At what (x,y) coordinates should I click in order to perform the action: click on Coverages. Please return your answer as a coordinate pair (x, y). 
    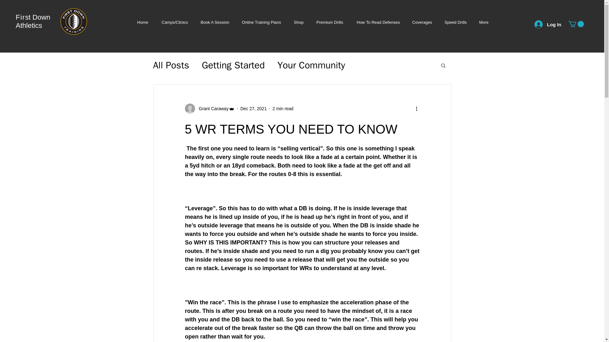
    Looking at the image, I should click on (422, 22).